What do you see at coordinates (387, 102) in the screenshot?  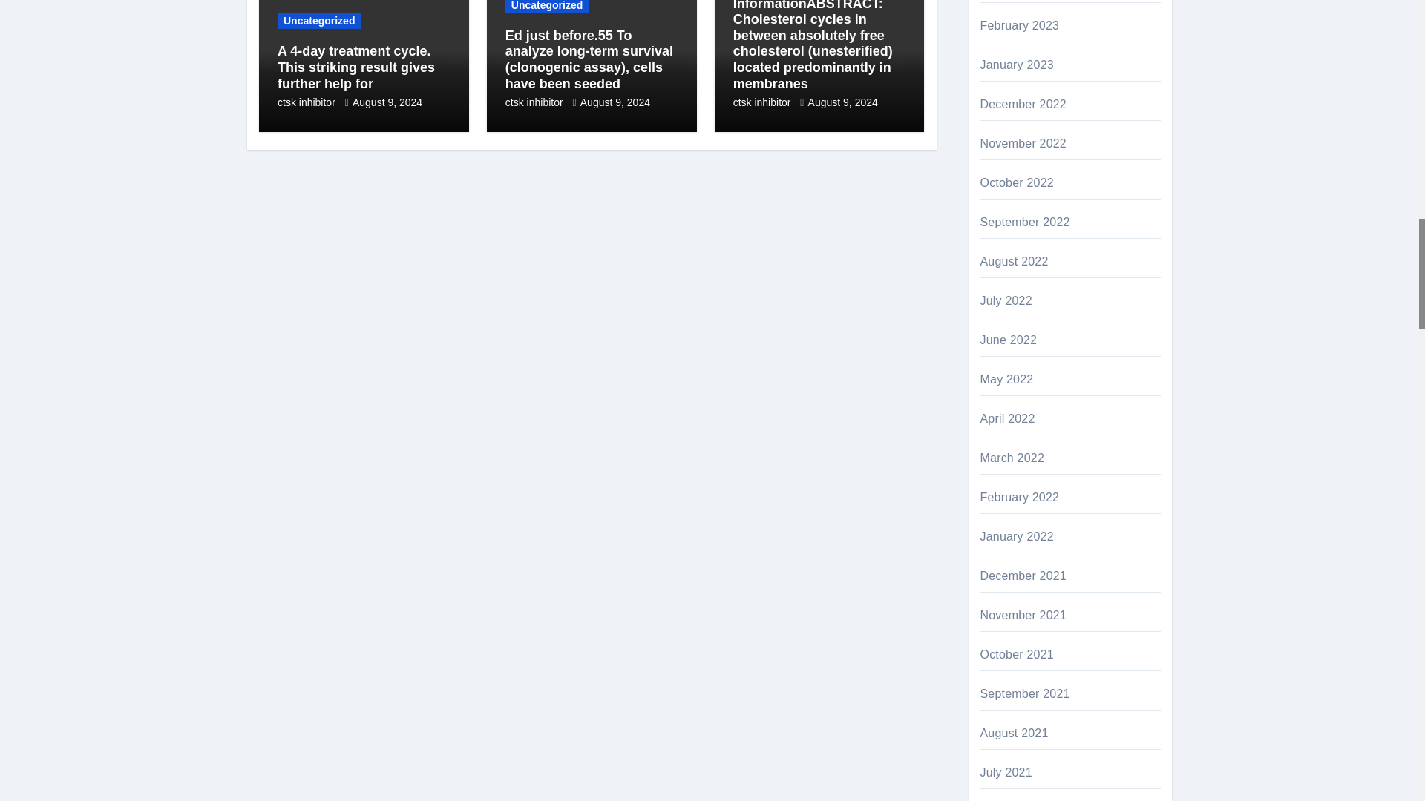 I see `August 9, 2024` at bounding box center [387, 102].